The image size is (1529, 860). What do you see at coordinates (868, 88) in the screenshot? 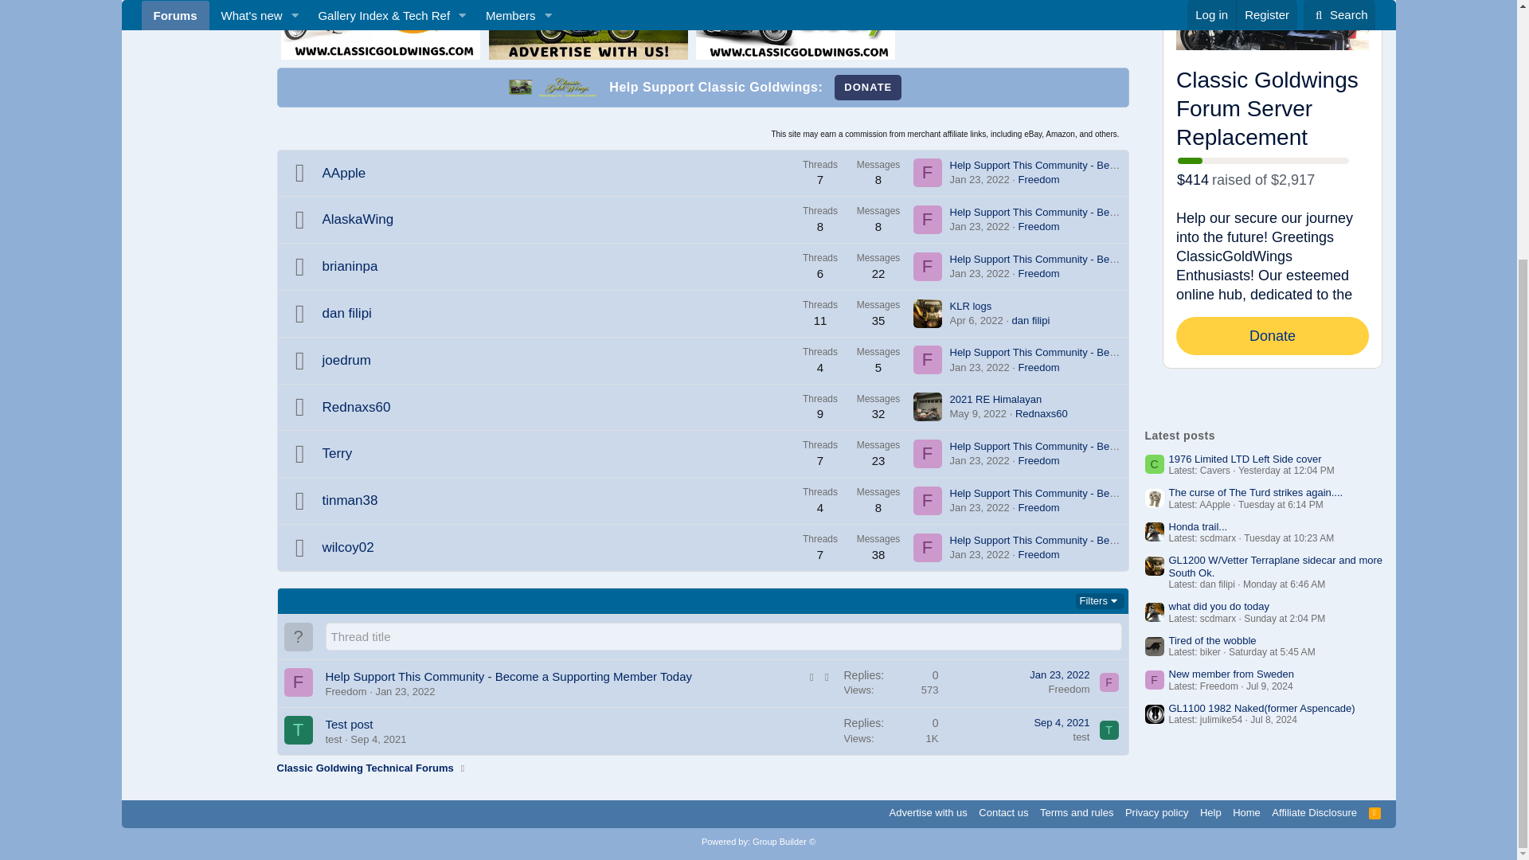
I see `PayPal - The safer, easier way to pay online!` at bounding box center [868, 88].